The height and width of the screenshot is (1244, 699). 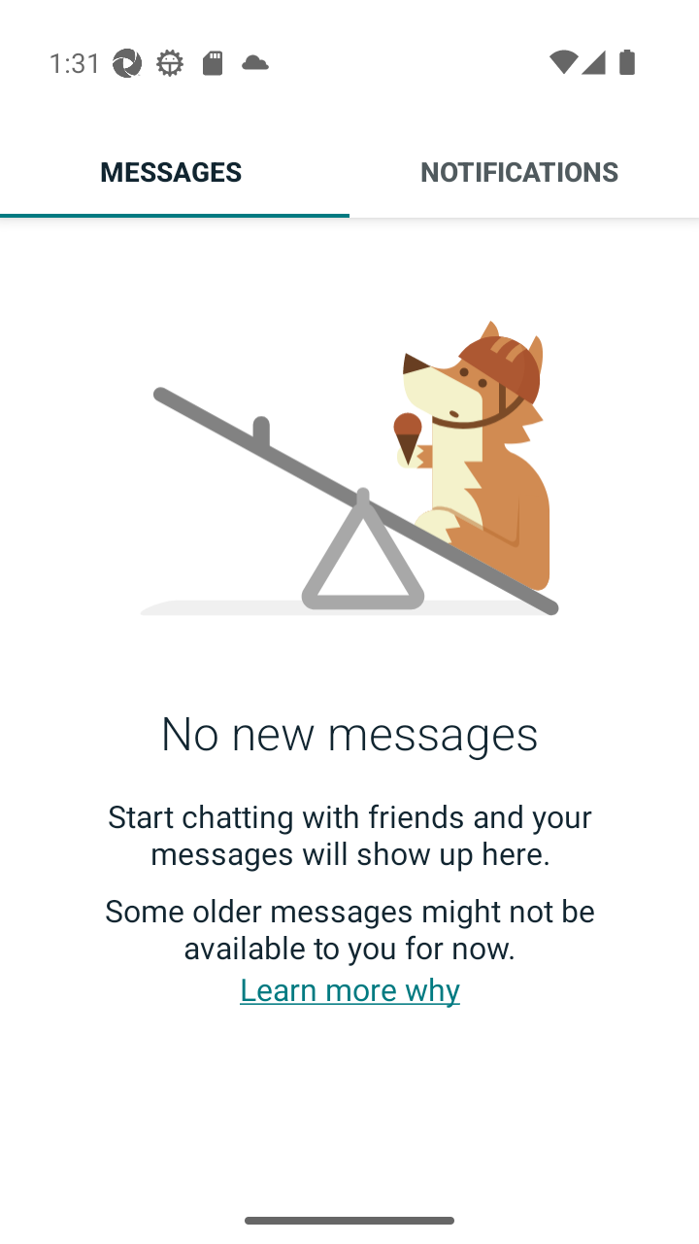 What do you see at coordinates (524, 171) in the screenshot?
I see `Notifications NOTIFICATIONS` at bounding box center [524, 171].